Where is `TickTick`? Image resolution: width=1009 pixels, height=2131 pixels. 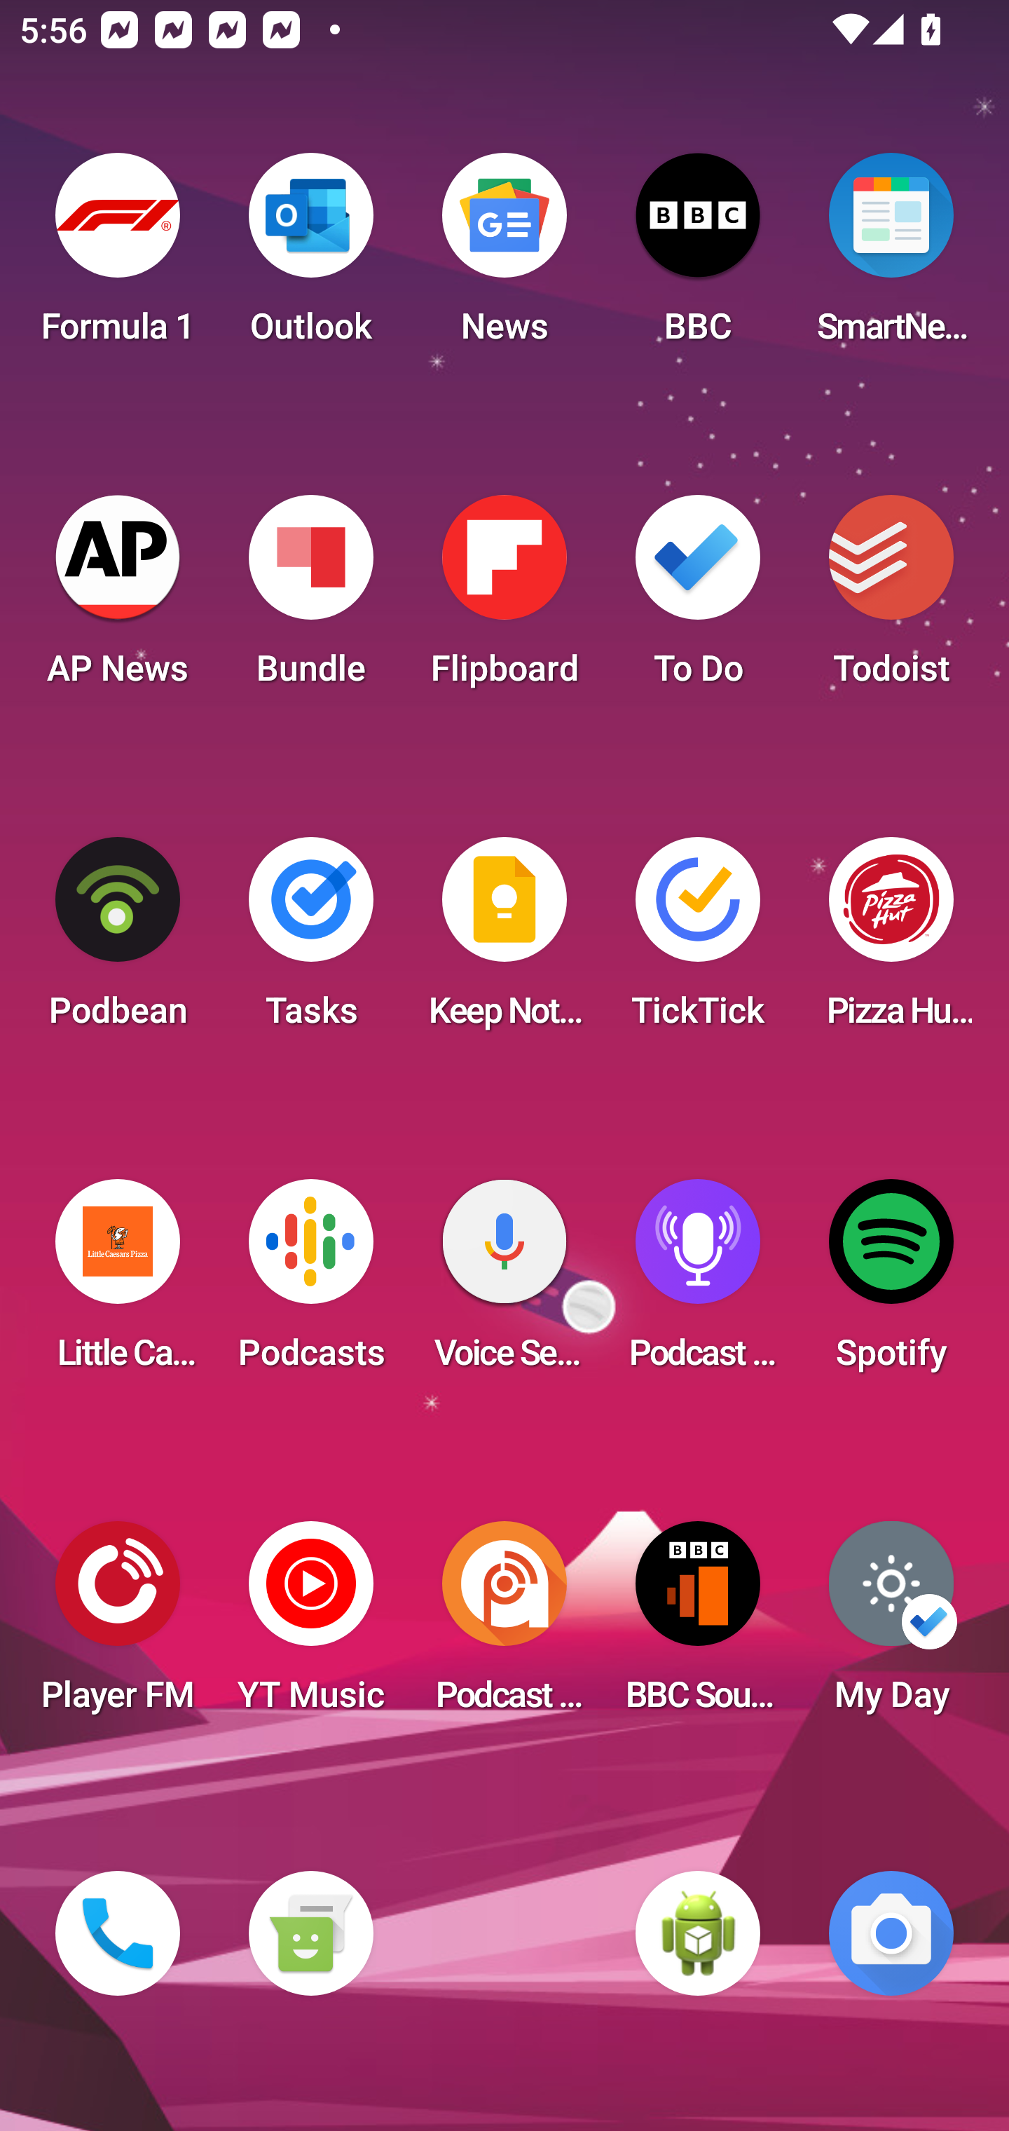
TickTick is located at coordinates (698, 941).